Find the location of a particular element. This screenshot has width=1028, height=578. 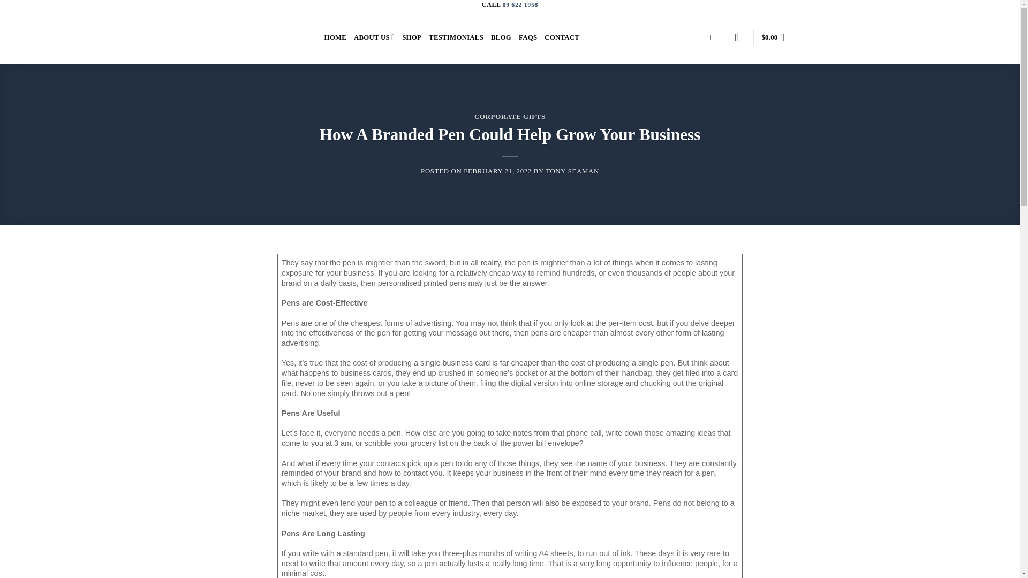

HOME is located at coordinates (336, 37).